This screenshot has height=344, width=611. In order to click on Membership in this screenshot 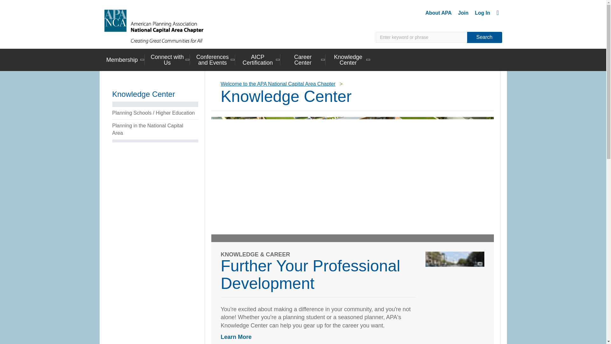, I will do `click(122, 59)`.